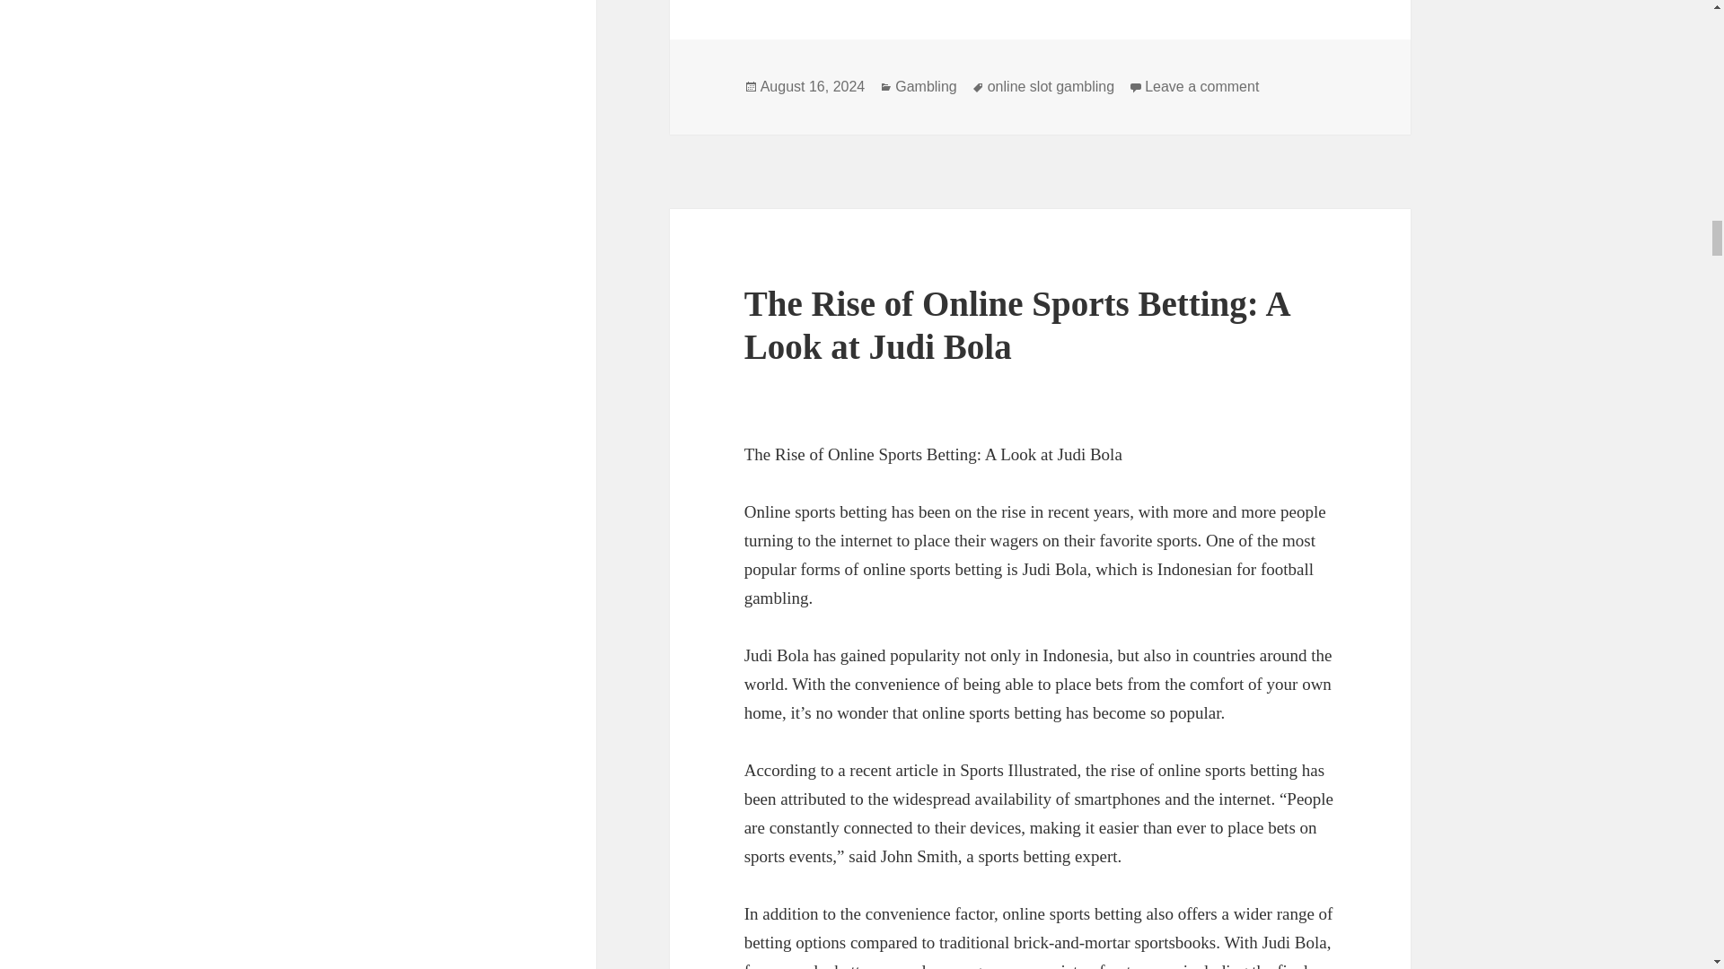  Describe the element at coordinates (925, 86) in the screenshot. I see `Gambling` at that location.